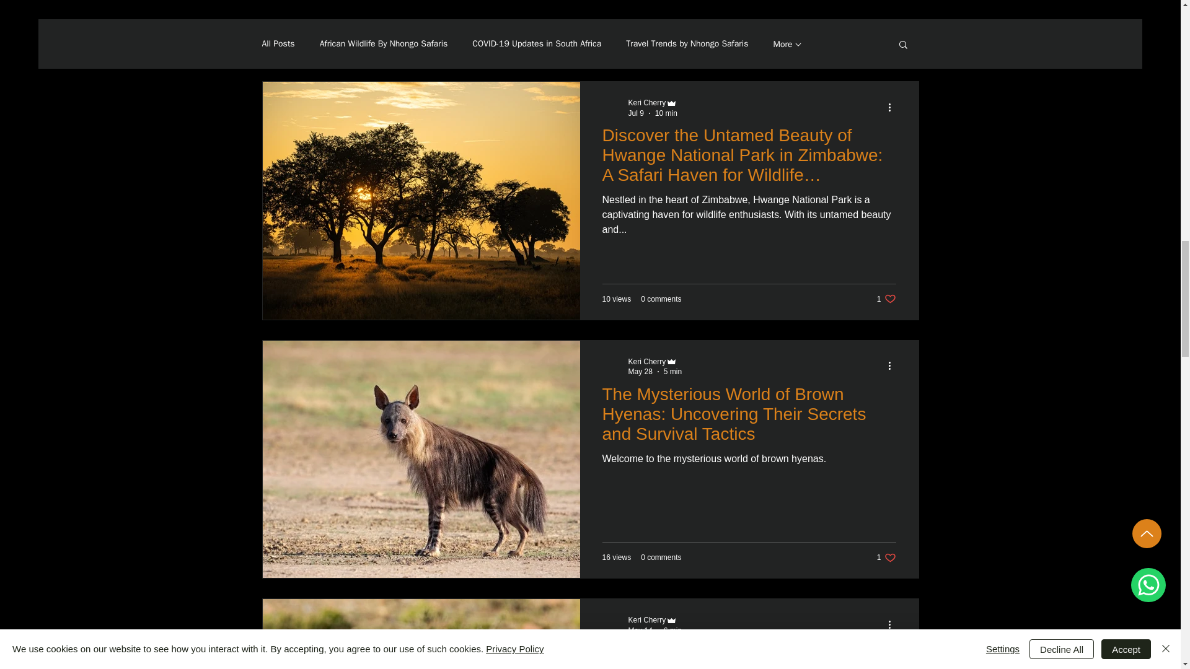  Describe the element at coordinates (640, 630) in the screenshot. I see `May 14` at that location.